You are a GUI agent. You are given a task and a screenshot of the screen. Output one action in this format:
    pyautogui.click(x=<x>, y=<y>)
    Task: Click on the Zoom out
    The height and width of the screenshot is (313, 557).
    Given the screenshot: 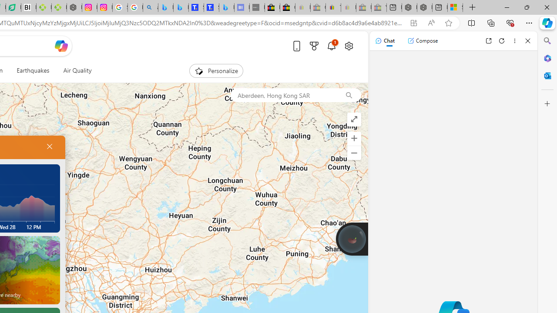 What is the action you would take?
    pyautogui.click(x=354, y=153)
    